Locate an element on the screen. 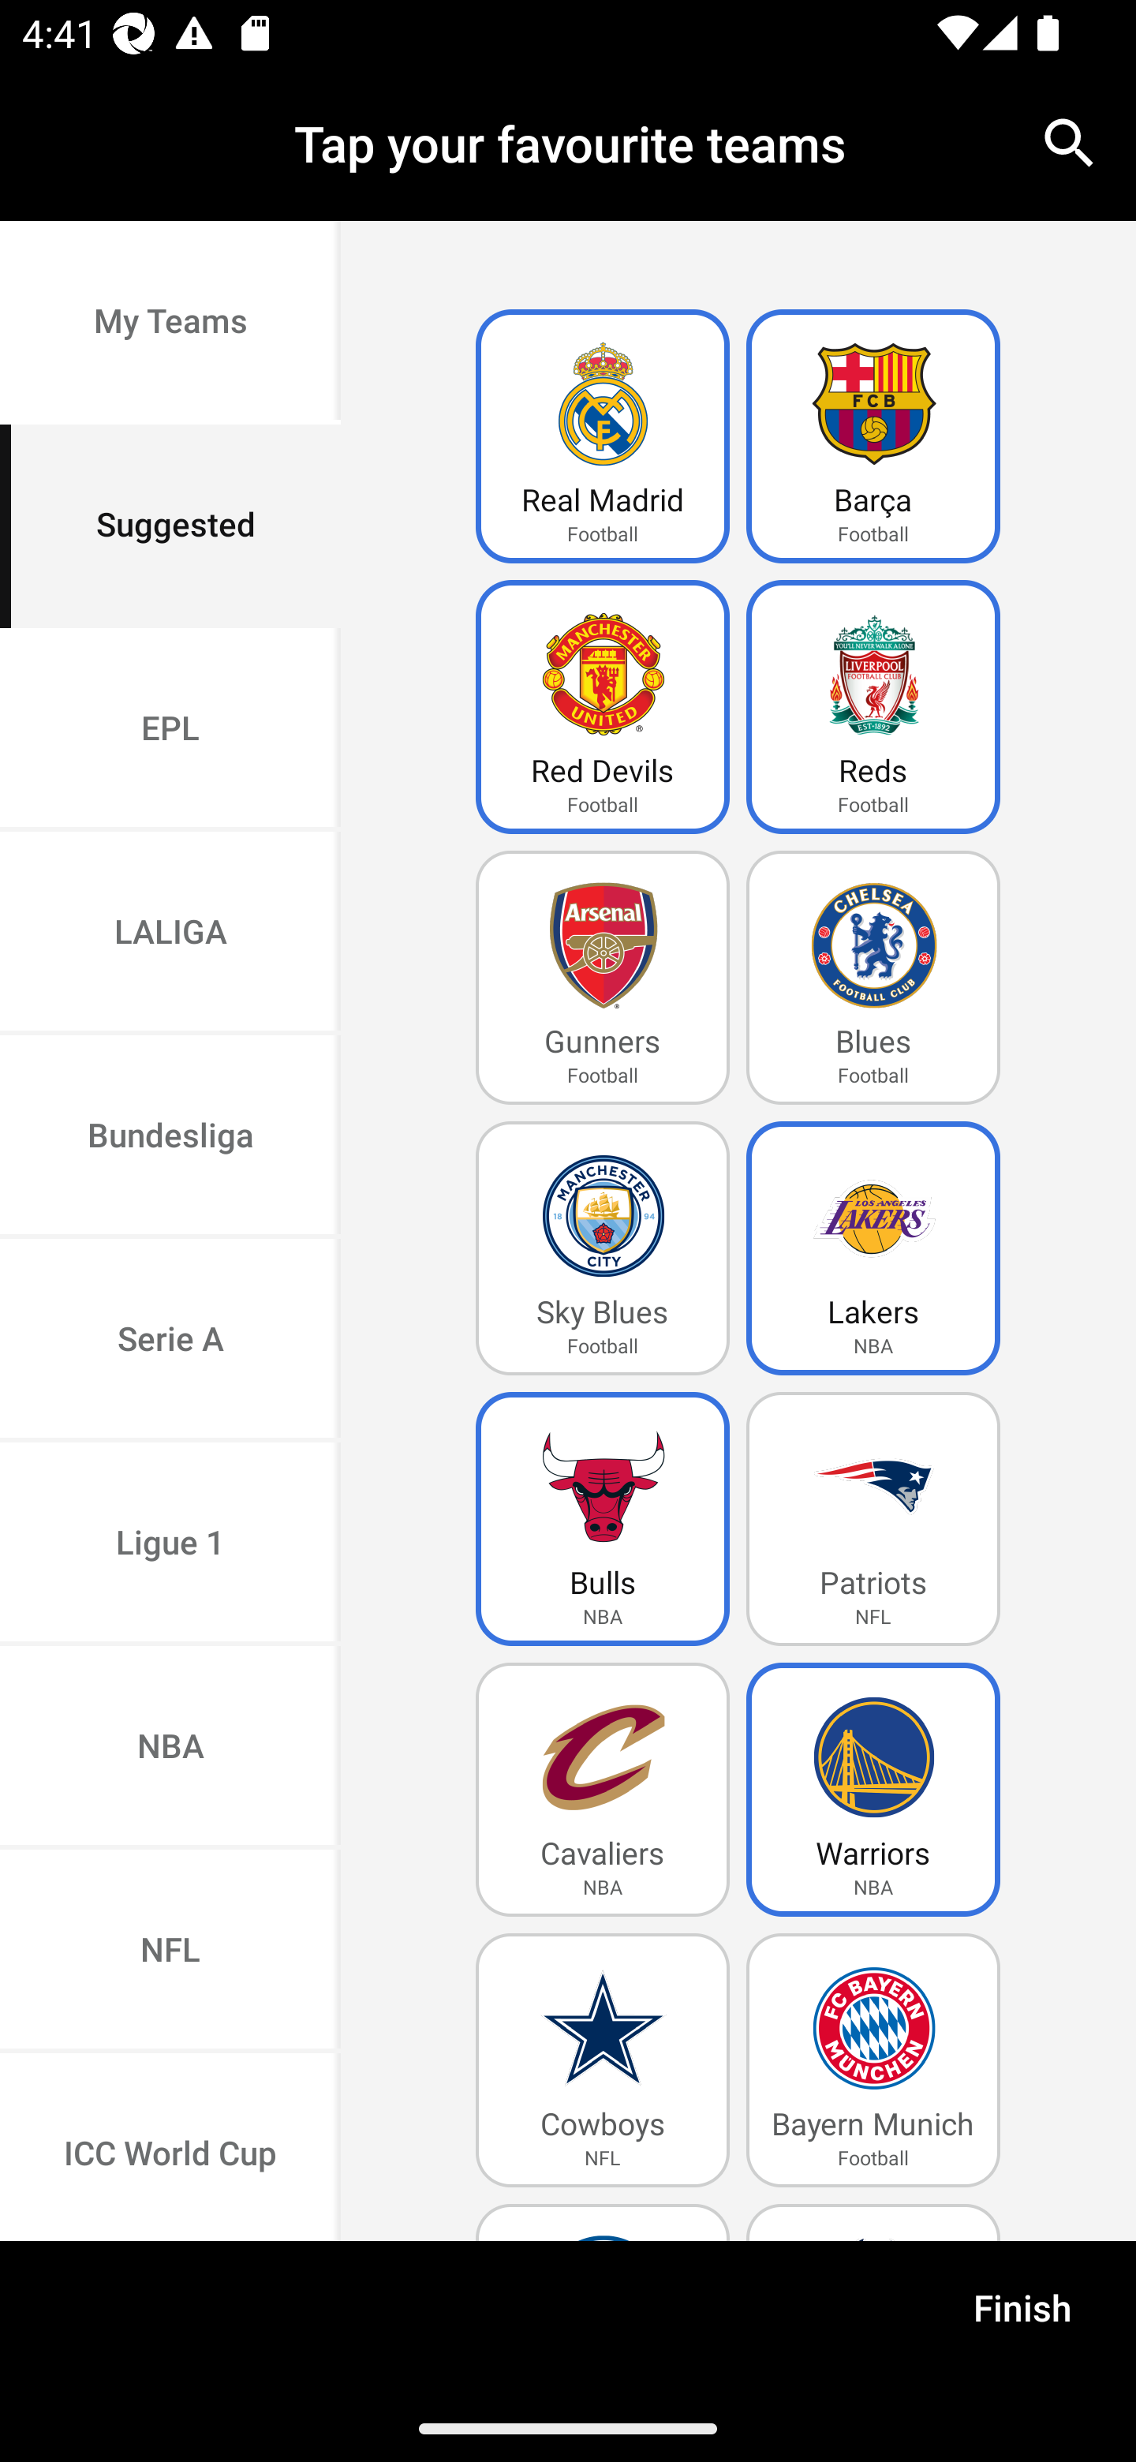 The height and width of the screenshot is (2462, 1136). NFL is located at coordinates (170, 1951).